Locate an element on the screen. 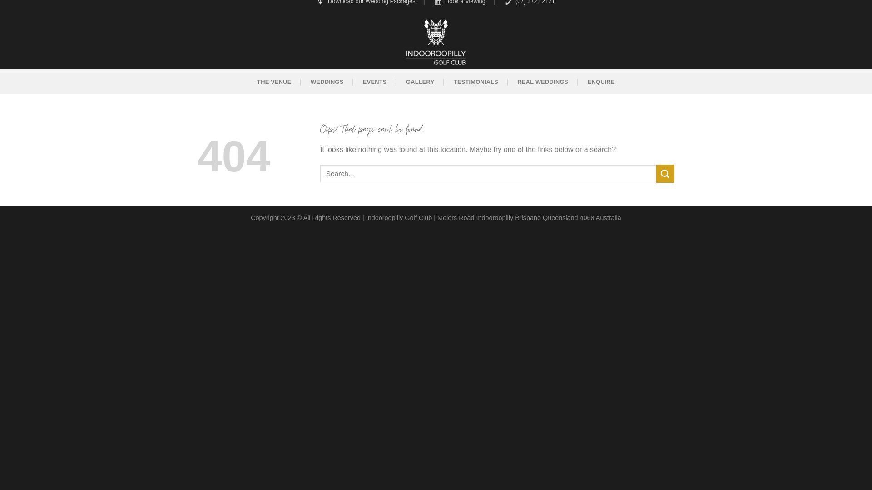 The width and height of the screenshot is (872, 490). REAL WEDDINGS is located at coordinates (543, 82).